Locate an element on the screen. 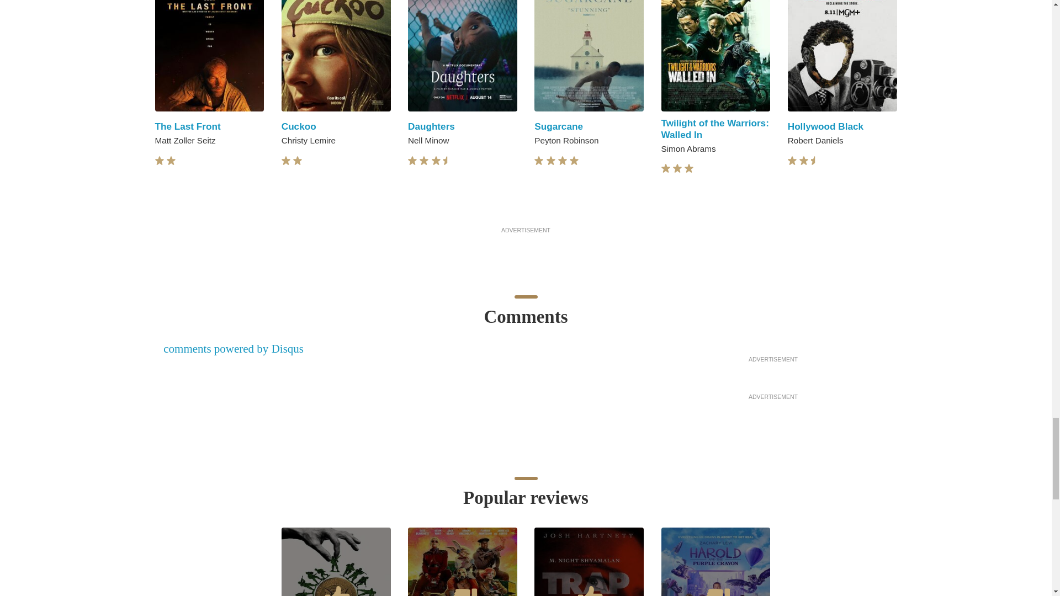  comments powered by Disqus is located at coordinates (233, 348).